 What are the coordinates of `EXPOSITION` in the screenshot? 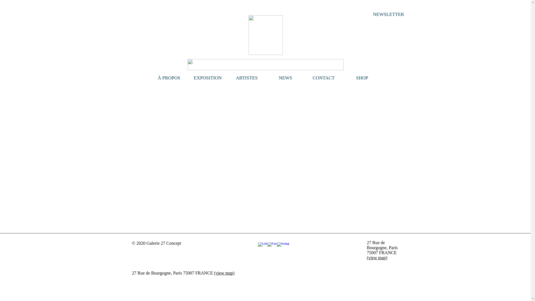 It's located at (208, 78).